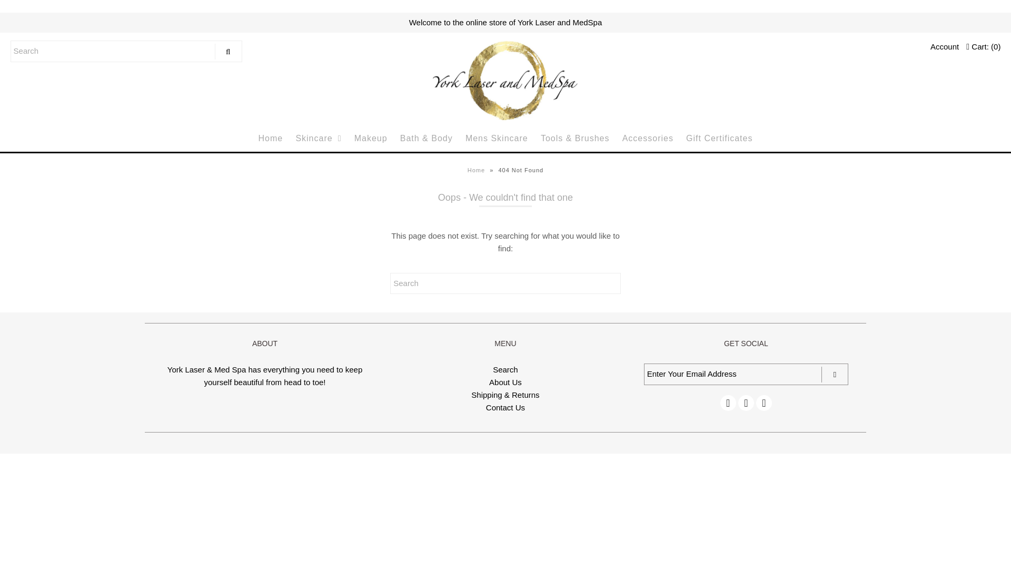 The image size is (1011, 569). I want to click on Makeup, so click(371, 138).